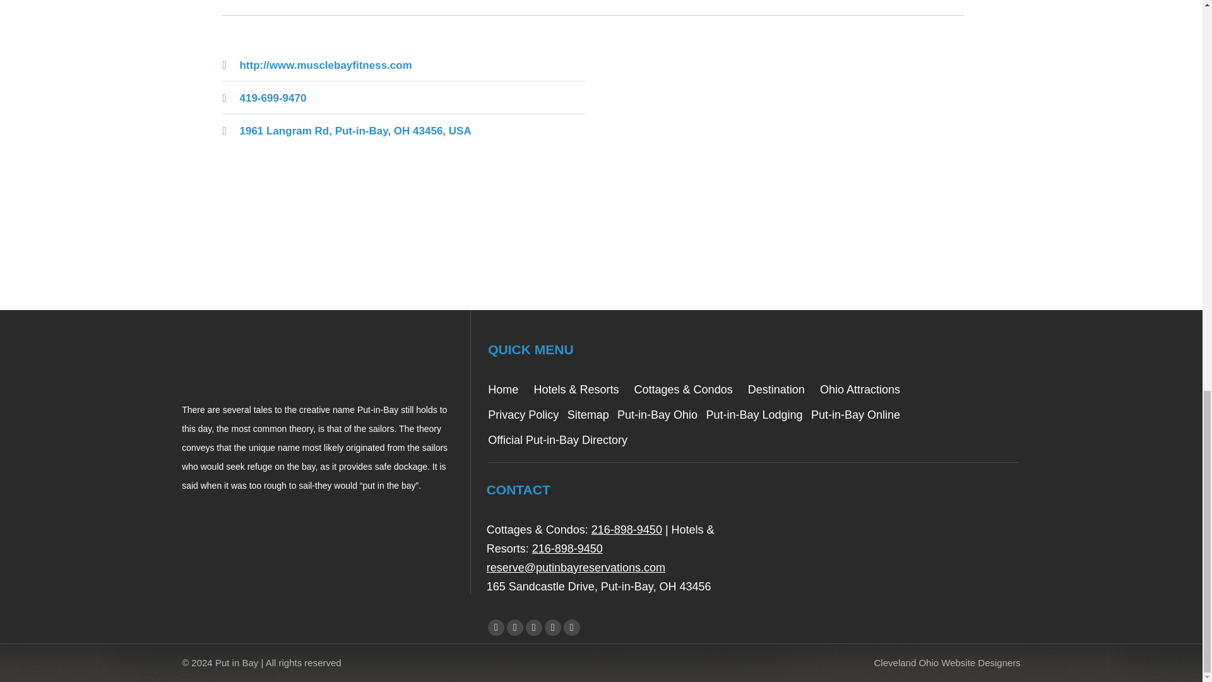  Describe the element at coordinates (515, 626) in the screenshot. I see `X page opens in new window` at that location.